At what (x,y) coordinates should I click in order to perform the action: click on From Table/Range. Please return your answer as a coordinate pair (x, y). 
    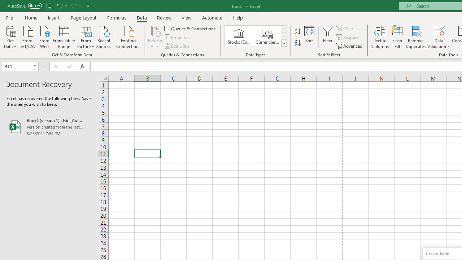
    Looking at the image, I should click on (64, 36).